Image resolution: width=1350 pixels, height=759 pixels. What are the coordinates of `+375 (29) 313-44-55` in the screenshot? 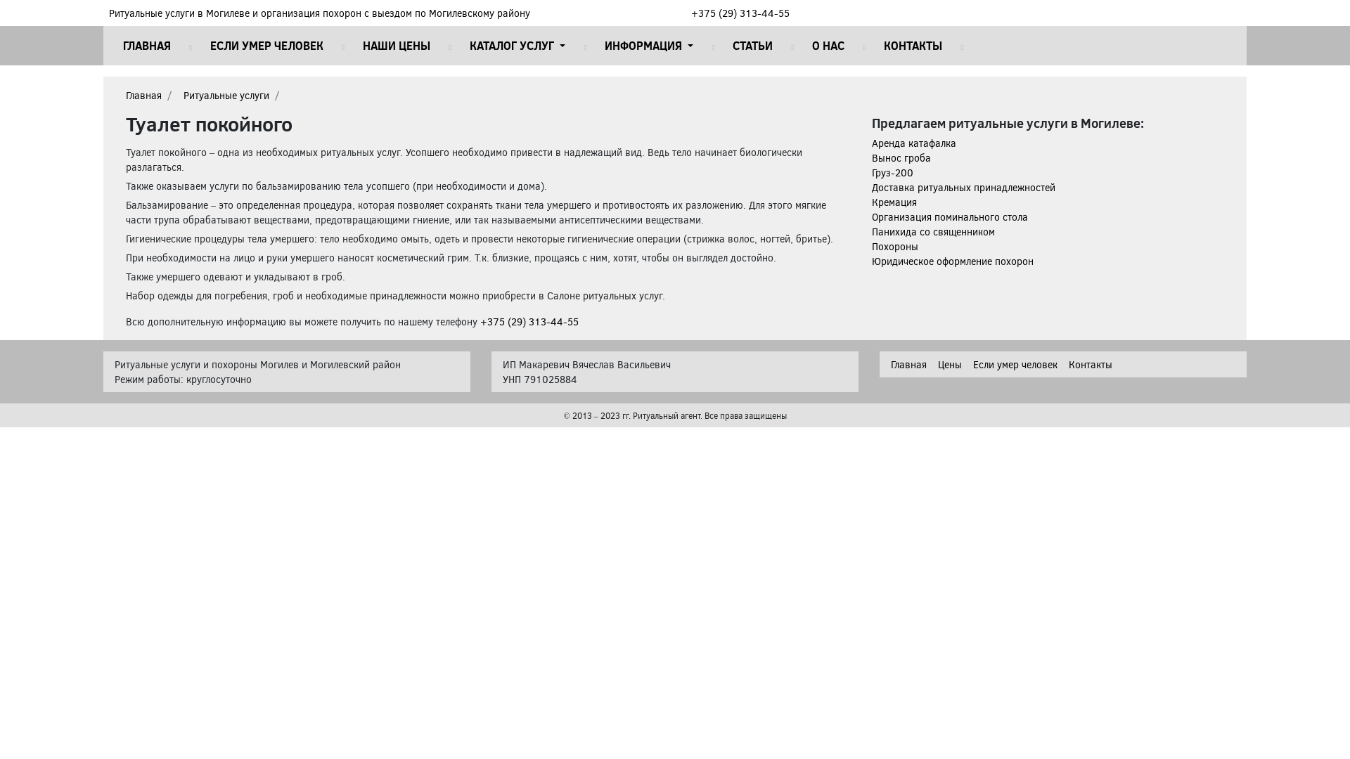 It's located at (529, 322).